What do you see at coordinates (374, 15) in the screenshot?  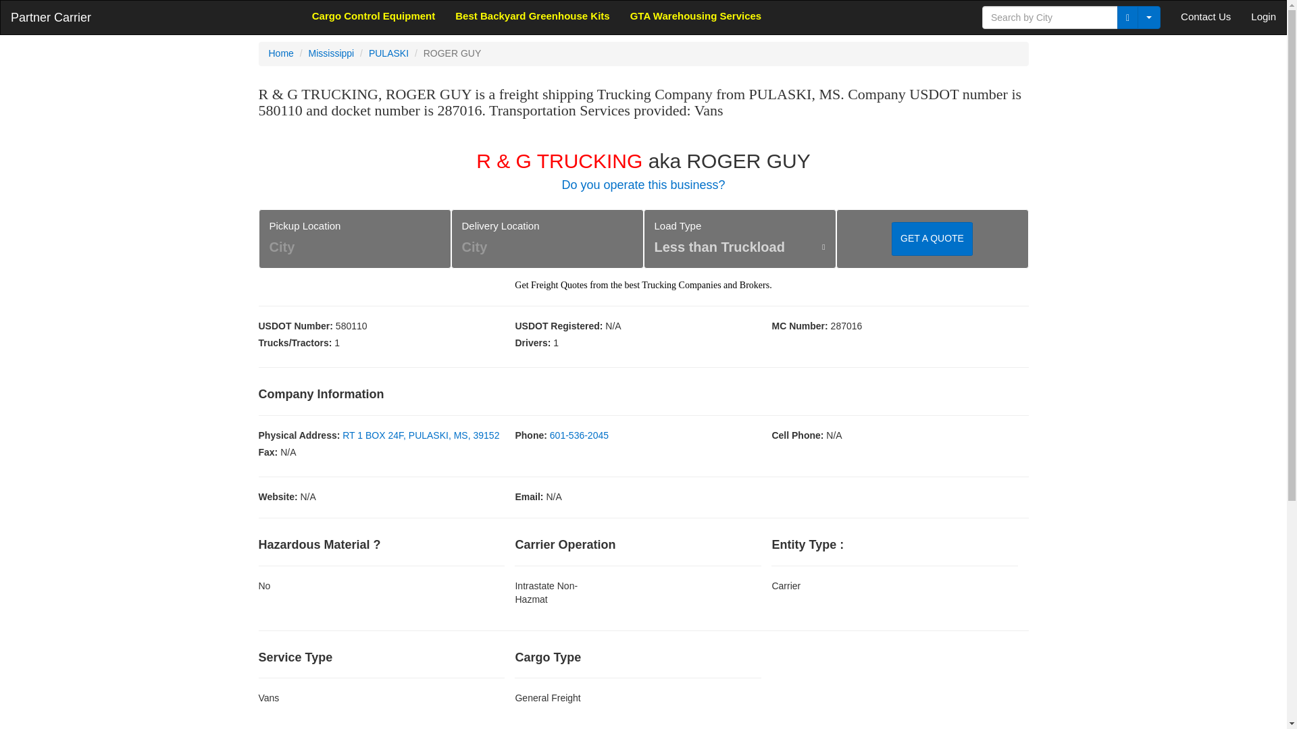 I see `Cargo Control Equipment` at bounding box center [374, 15].